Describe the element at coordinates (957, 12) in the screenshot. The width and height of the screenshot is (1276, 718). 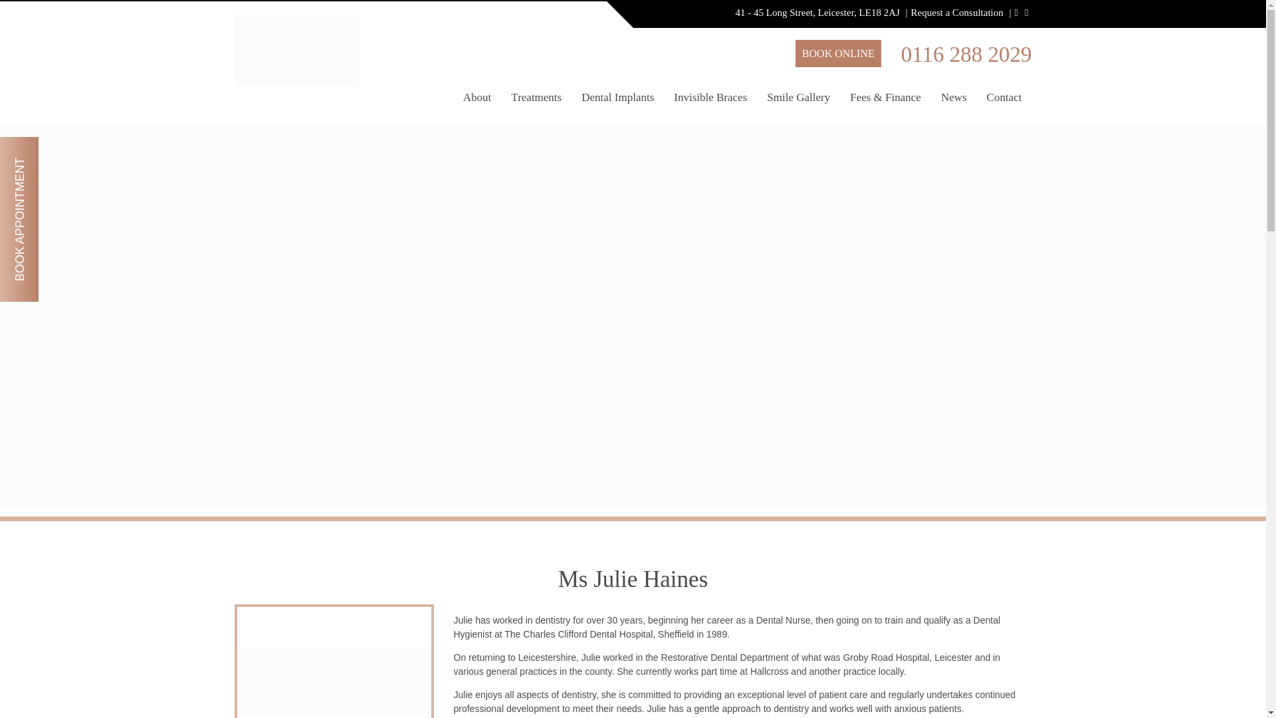
I see `Request a Consultation` at that location.